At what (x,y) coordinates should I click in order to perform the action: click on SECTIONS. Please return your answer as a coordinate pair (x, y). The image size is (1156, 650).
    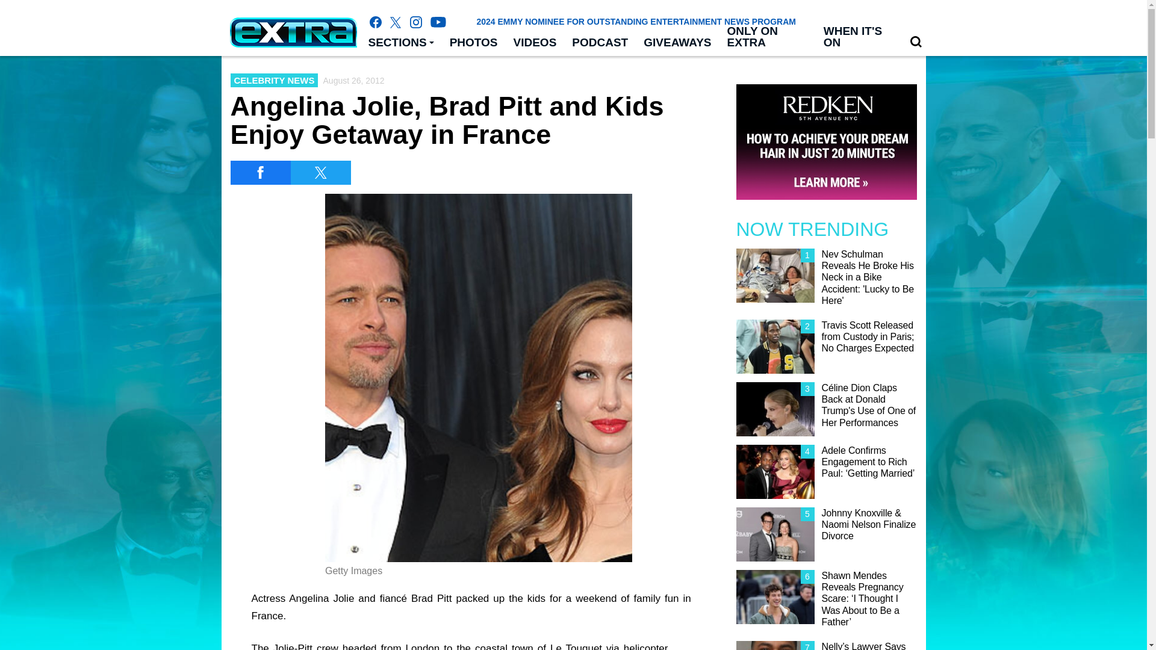
    Looking at the image, I should click on (400, 43).